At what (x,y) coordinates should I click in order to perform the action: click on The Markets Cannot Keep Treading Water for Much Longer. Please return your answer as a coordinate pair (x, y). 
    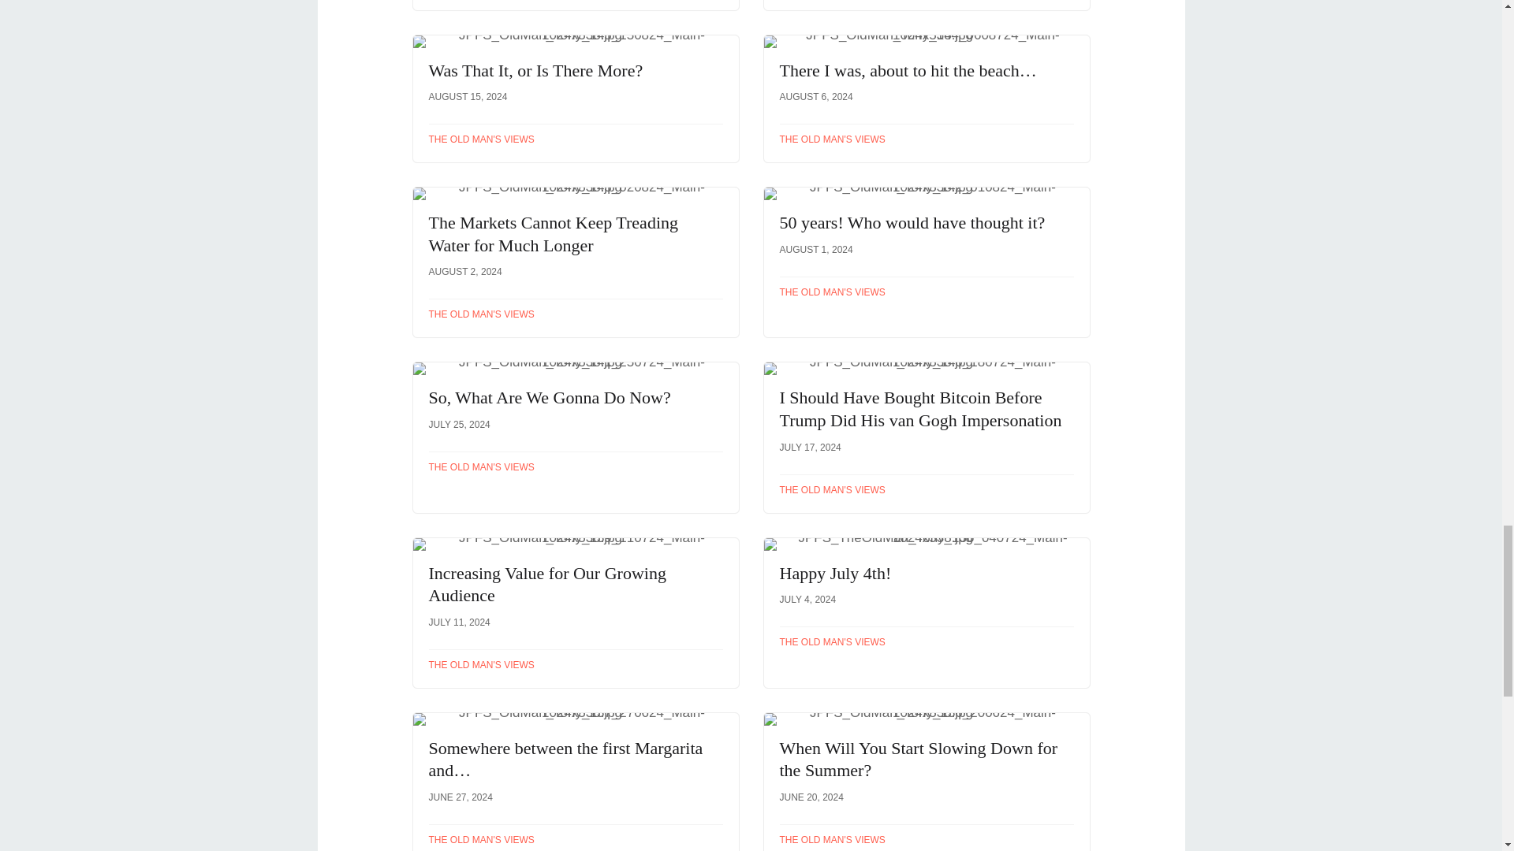
    Looking at the image, I should click on (576, 262).